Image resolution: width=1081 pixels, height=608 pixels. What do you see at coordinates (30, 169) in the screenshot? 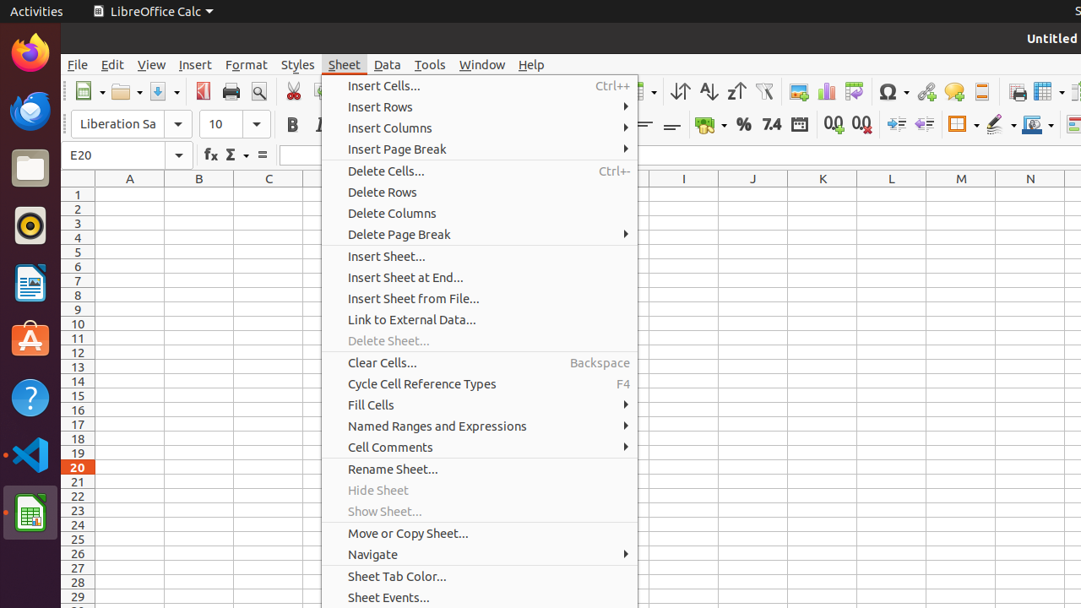
I see `Files` at bounding box center [30, 169].